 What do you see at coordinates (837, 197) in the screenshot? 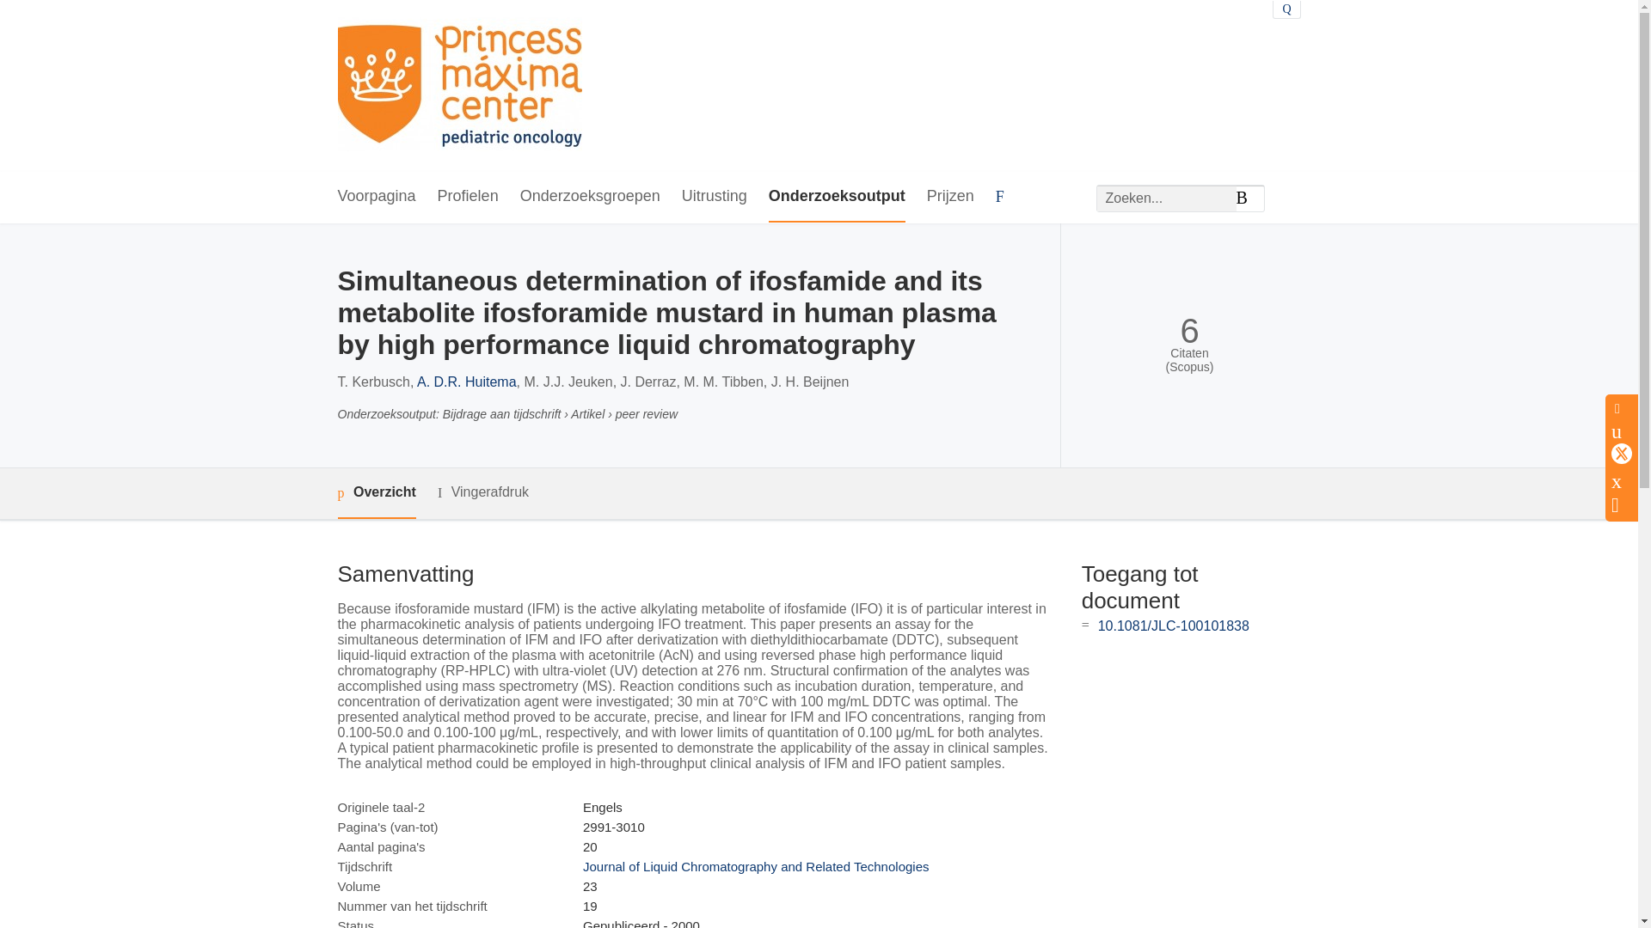
I see `Onderzoeksoutput` at bounding box center [837, 197].